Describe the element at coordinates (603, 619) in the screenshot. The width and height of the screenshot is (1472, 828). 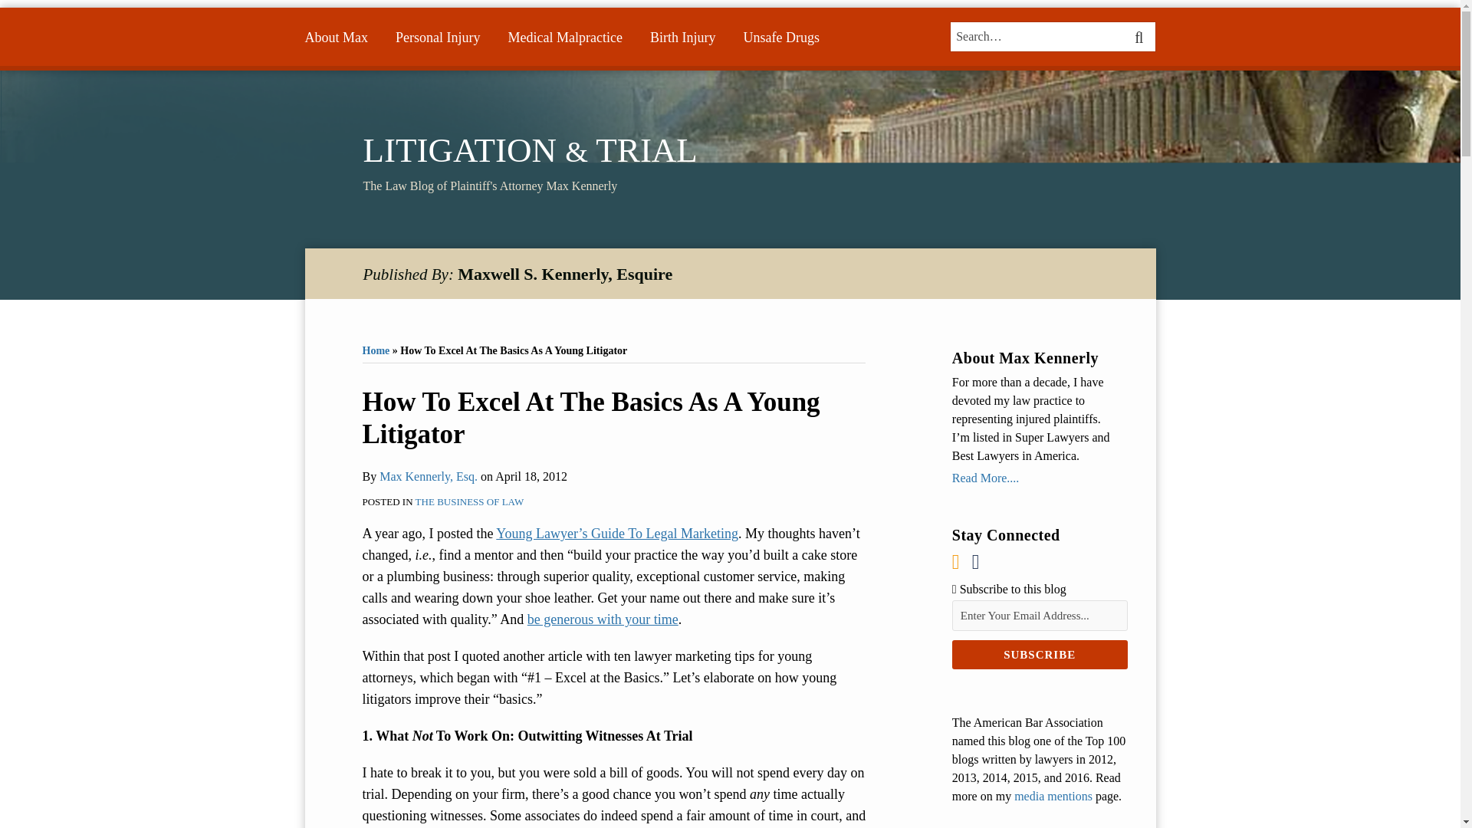
I see `be generous with your time` at that location.